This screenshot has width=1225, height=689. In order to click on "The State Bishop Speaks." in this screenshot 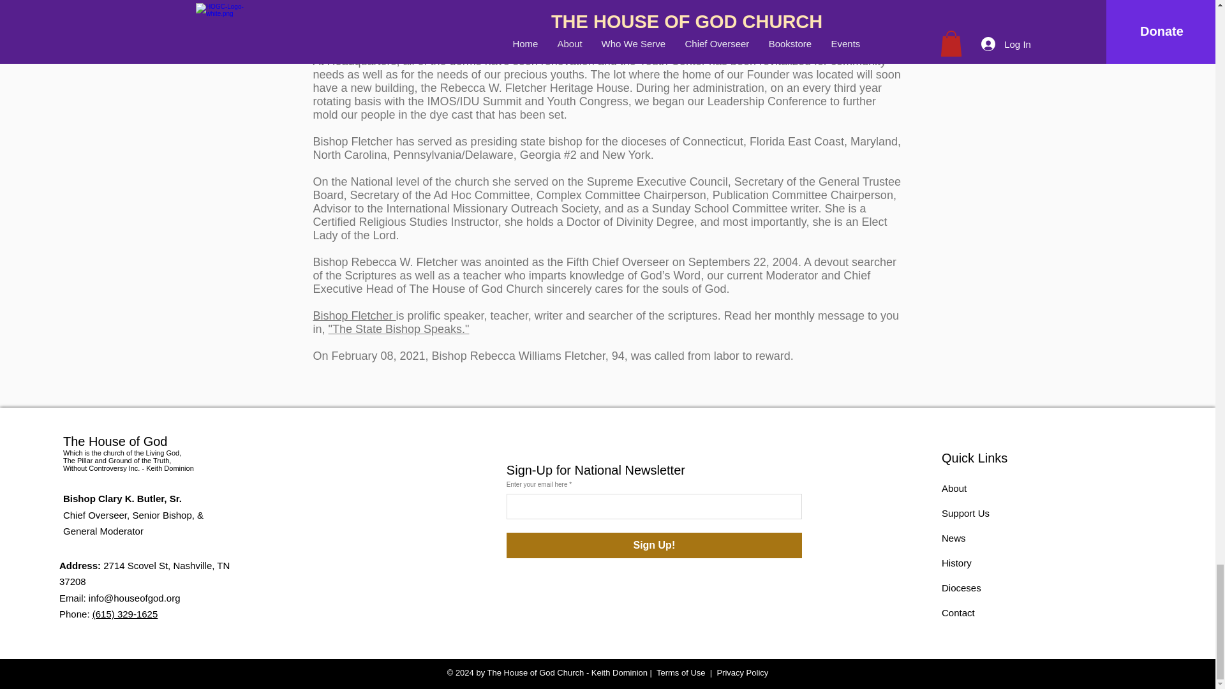, I will do `click(398, 329)`.